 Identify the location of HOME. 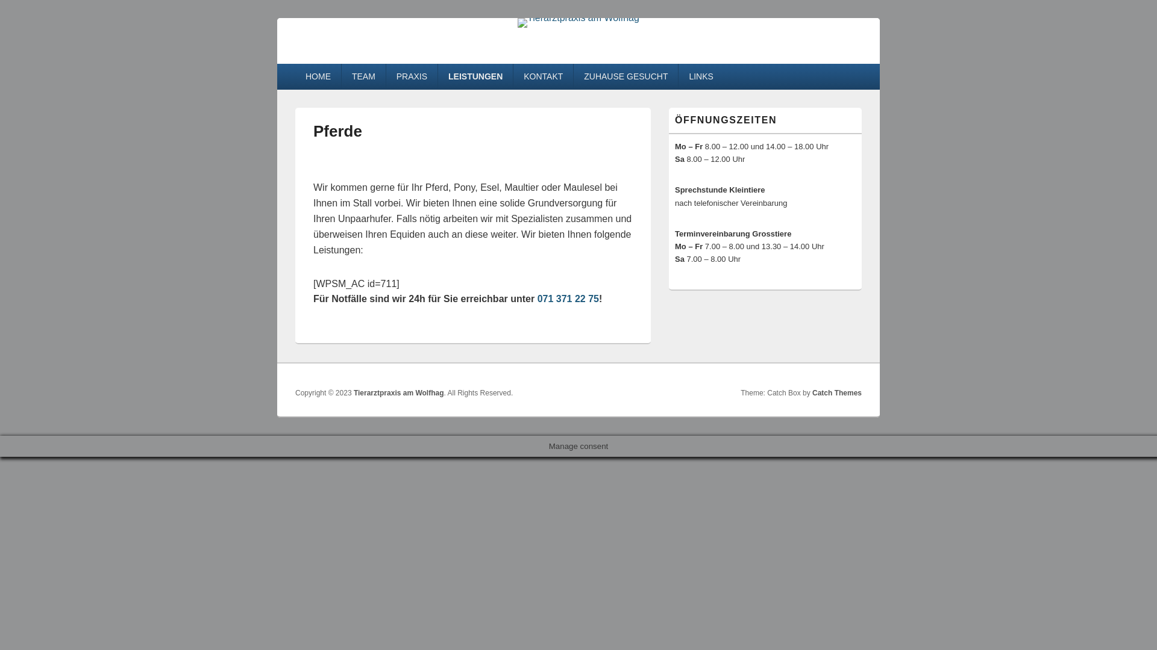
(318, 76).